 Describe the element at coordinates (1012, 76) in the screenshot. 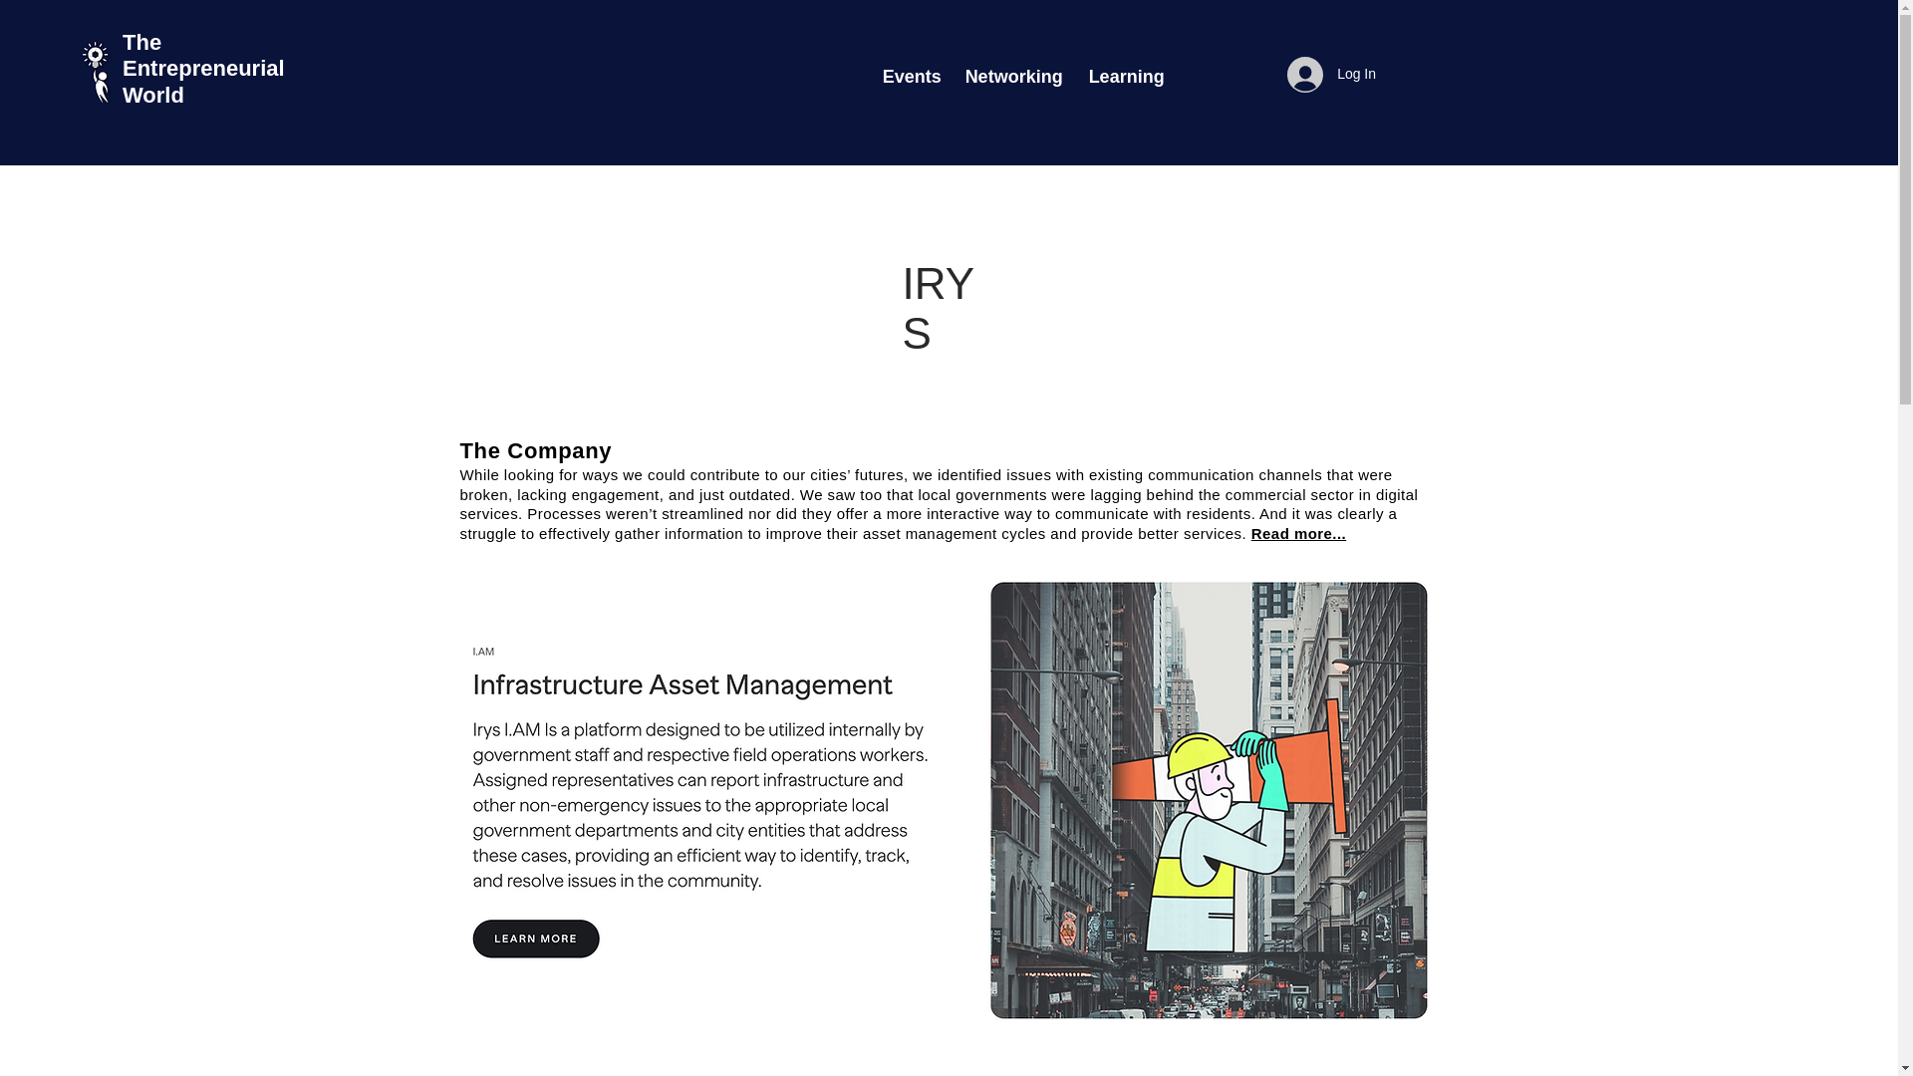

I see `Networking` at that location.